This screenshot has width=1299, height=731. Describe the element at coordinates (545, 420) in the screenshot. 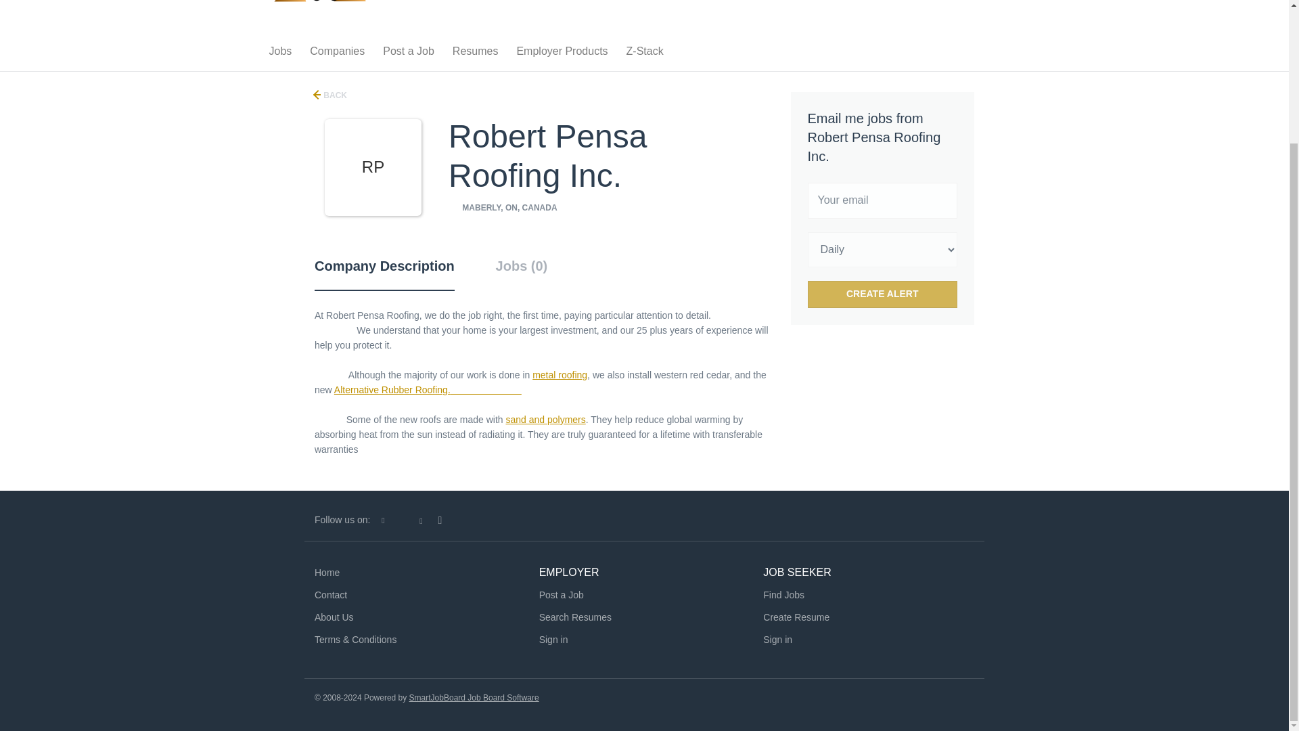

I see `sand and polymers` at that location.